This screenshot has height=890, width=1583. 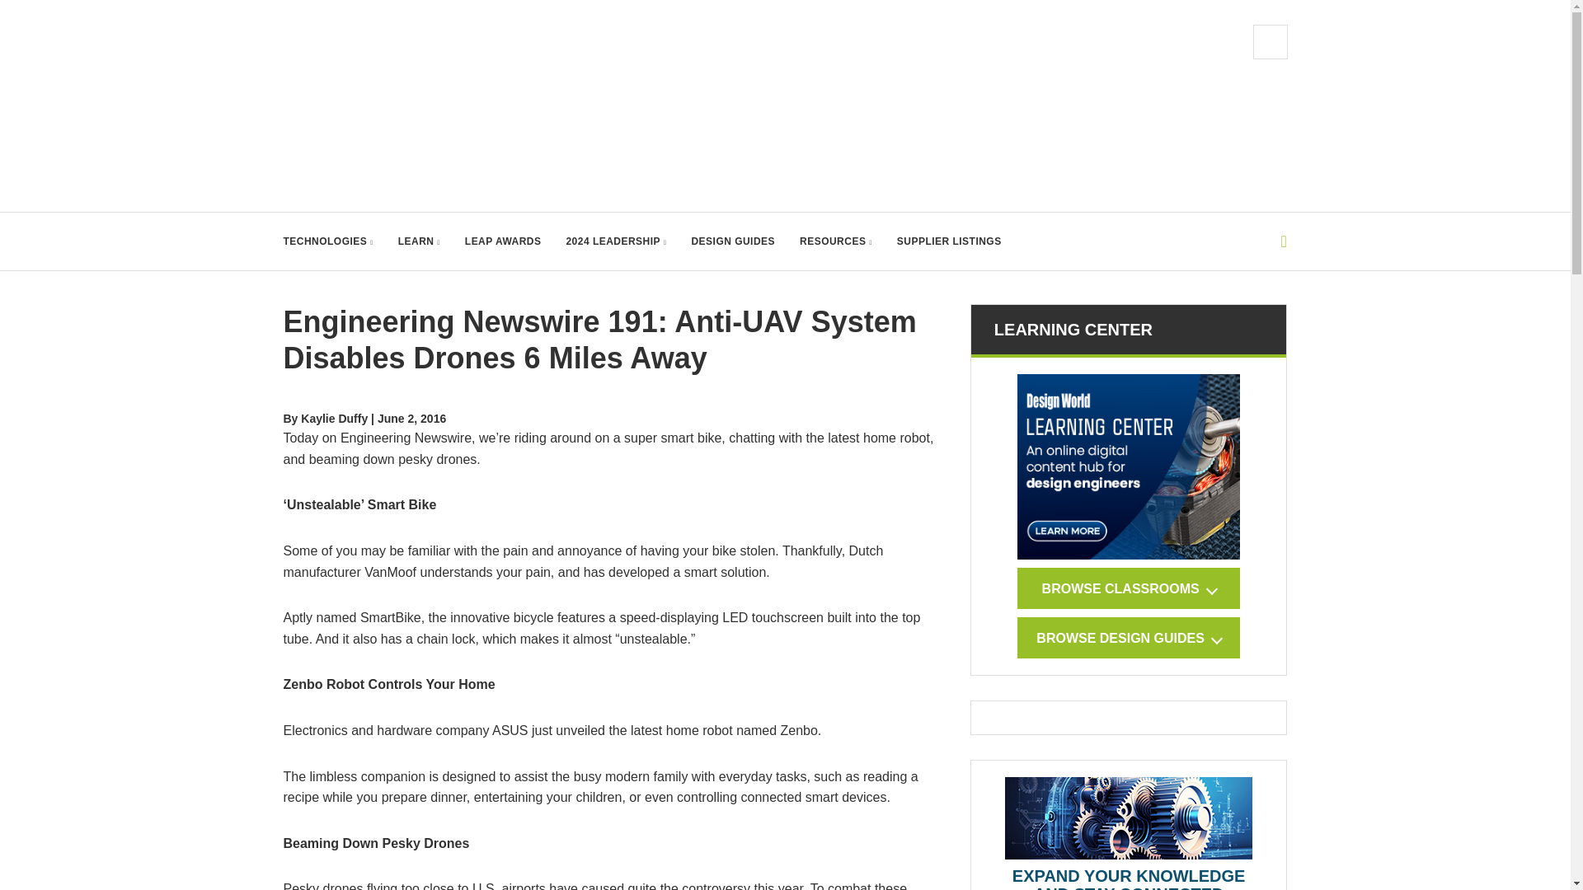 I want to click on SUPPLIER LISTINGS, so click(x=950, y=241).